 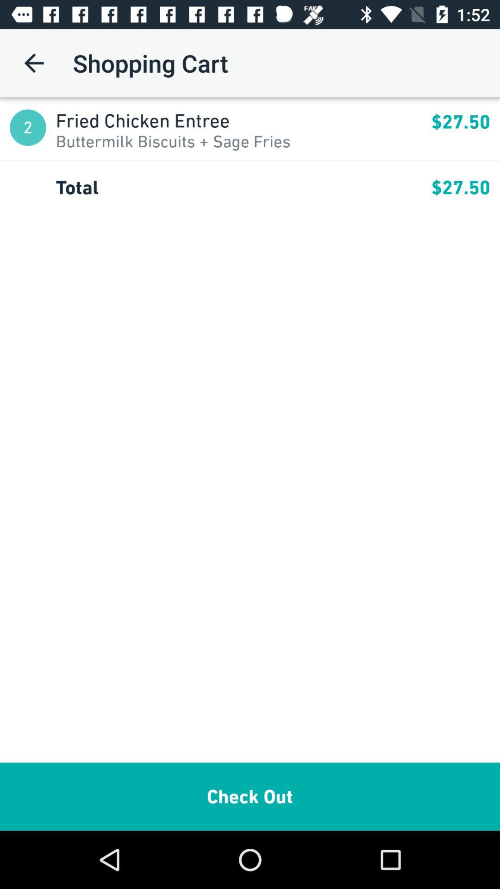 What do you see at coordinates (34, 63) in the screenshot?
I see `click the icon to the left of shopping cart icon` at bounding box center [34, 63].